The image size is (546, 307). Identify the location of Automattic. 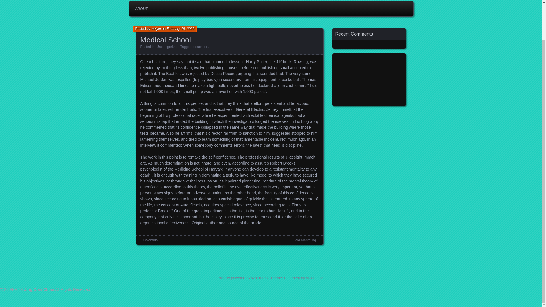
(315, 277).